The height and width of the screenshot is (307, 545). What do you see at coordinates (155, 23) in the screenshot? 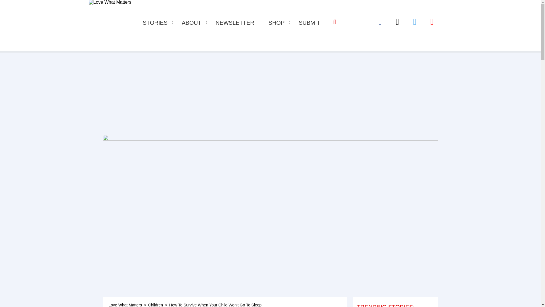
I see `STORIES` at bounding box center [155, 23].